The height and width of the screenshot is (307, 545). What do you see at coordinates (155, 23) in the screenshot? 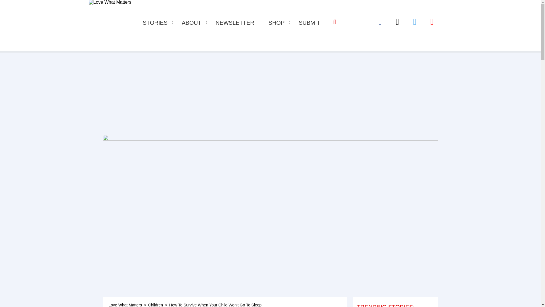
I see `STORIES` at bounding box center [155, 23].